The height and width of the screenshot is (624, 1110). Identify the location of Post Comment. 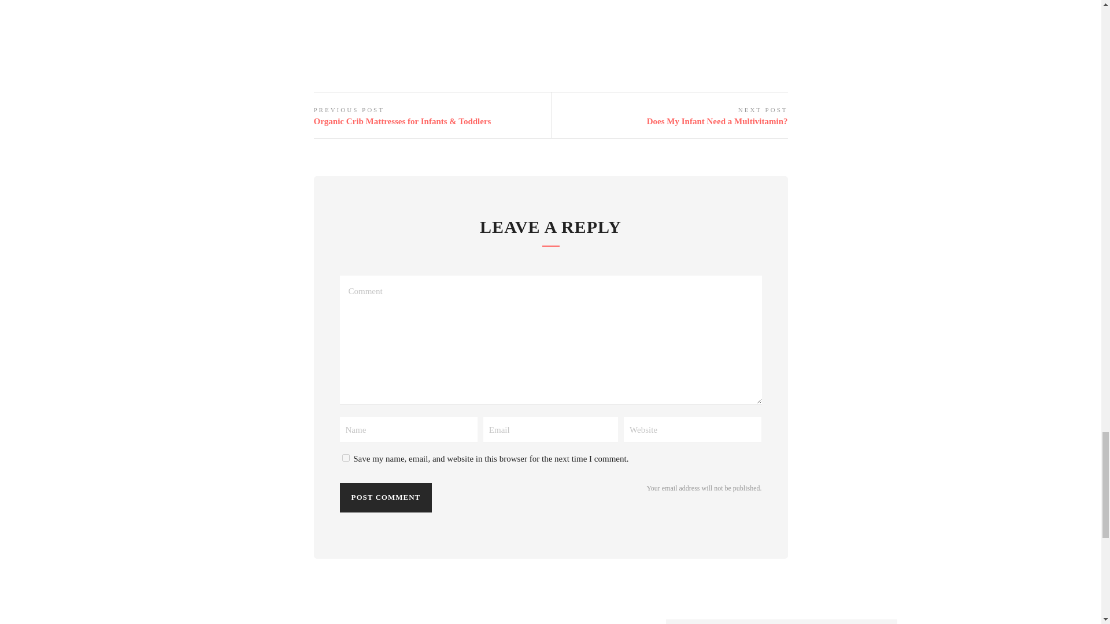
(386, 497).